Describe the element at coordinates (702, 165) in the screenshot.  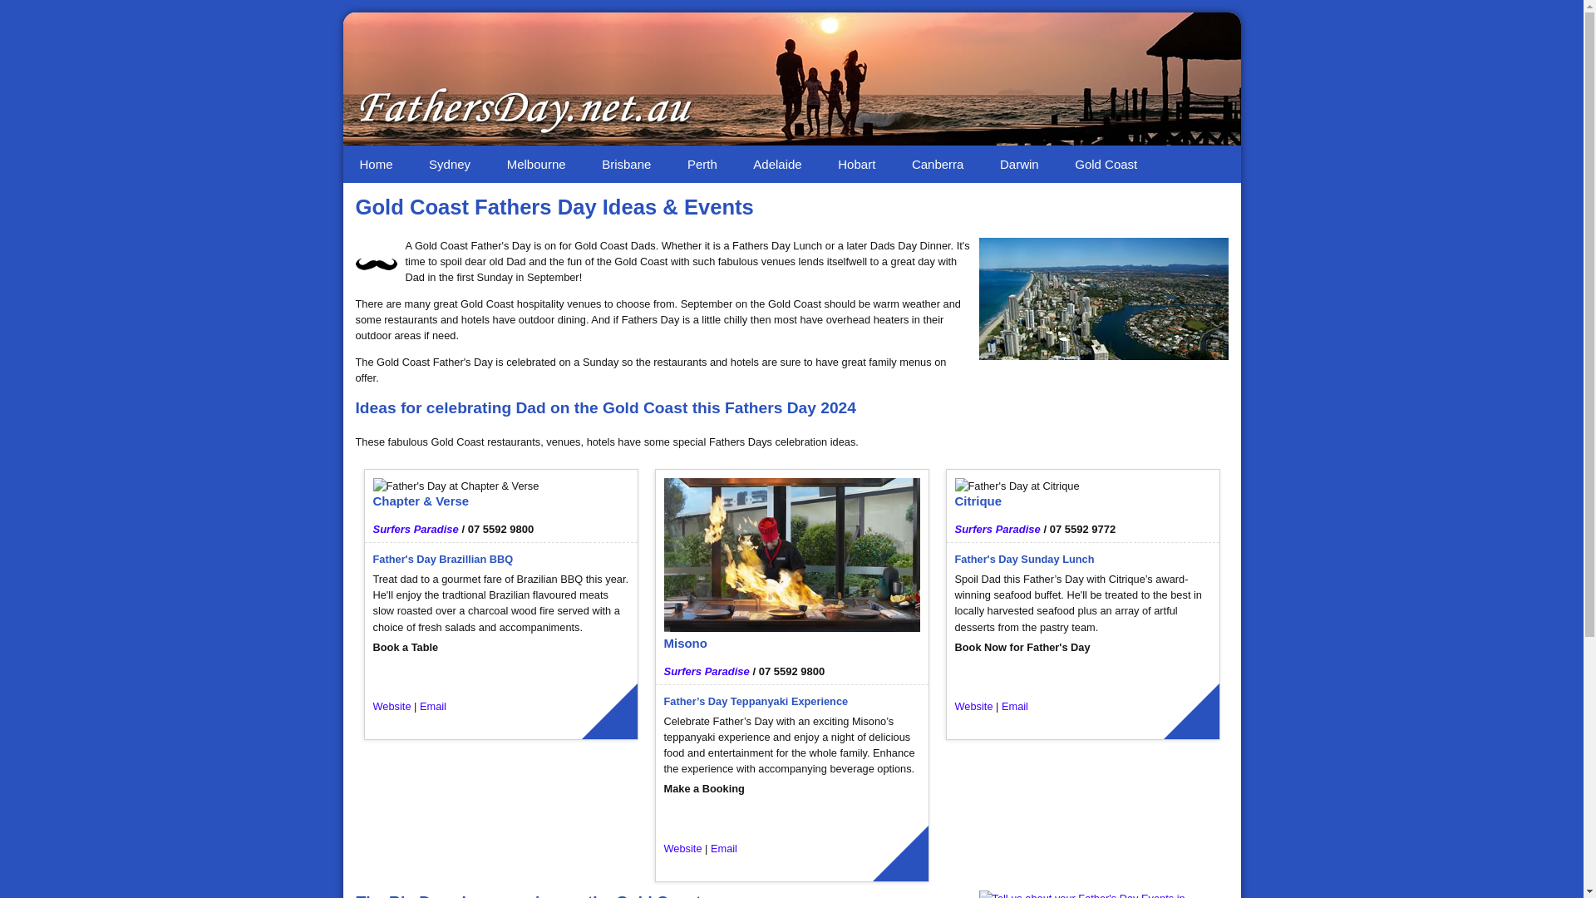
I see `Perth` at that location.